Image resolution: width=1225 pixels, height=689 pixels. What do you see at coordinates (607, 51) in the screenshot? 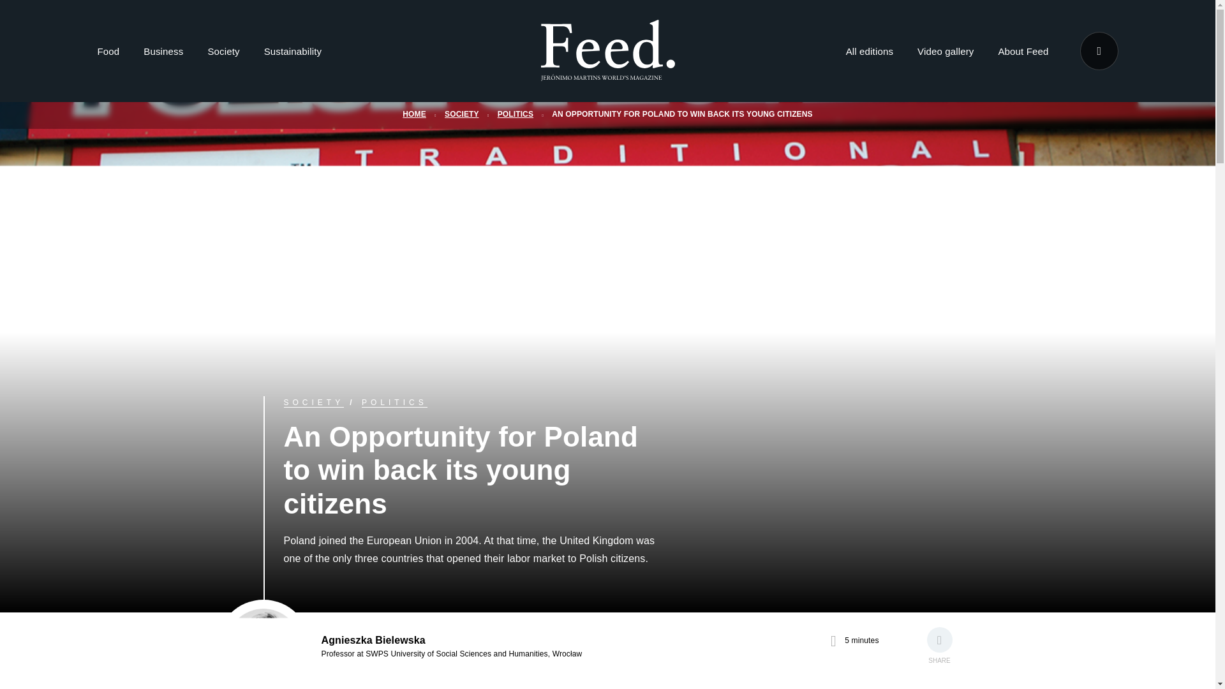
I see `Homepage` at bounding box center [607, 51].